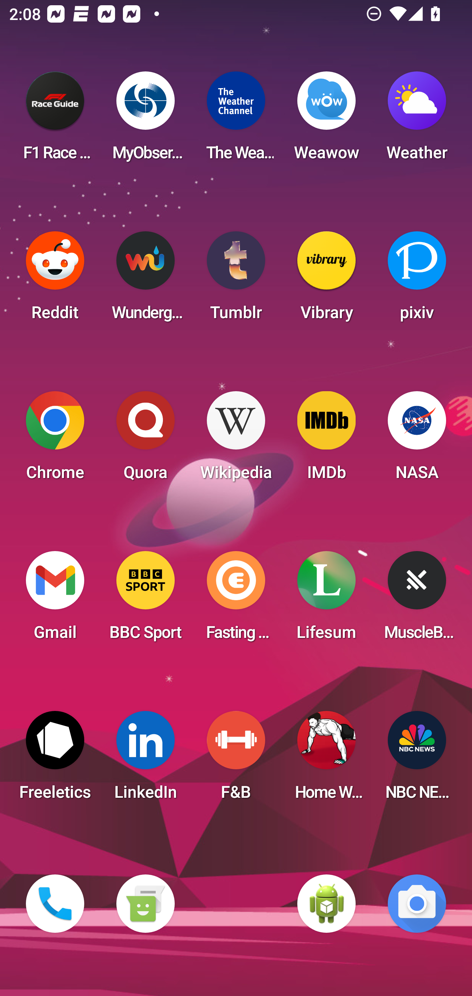 Image resolution: width=472 pixels, height=996 pixels. Describe the element at coordinates (145, 440) in the screenshot. I see `Quora` at that location.